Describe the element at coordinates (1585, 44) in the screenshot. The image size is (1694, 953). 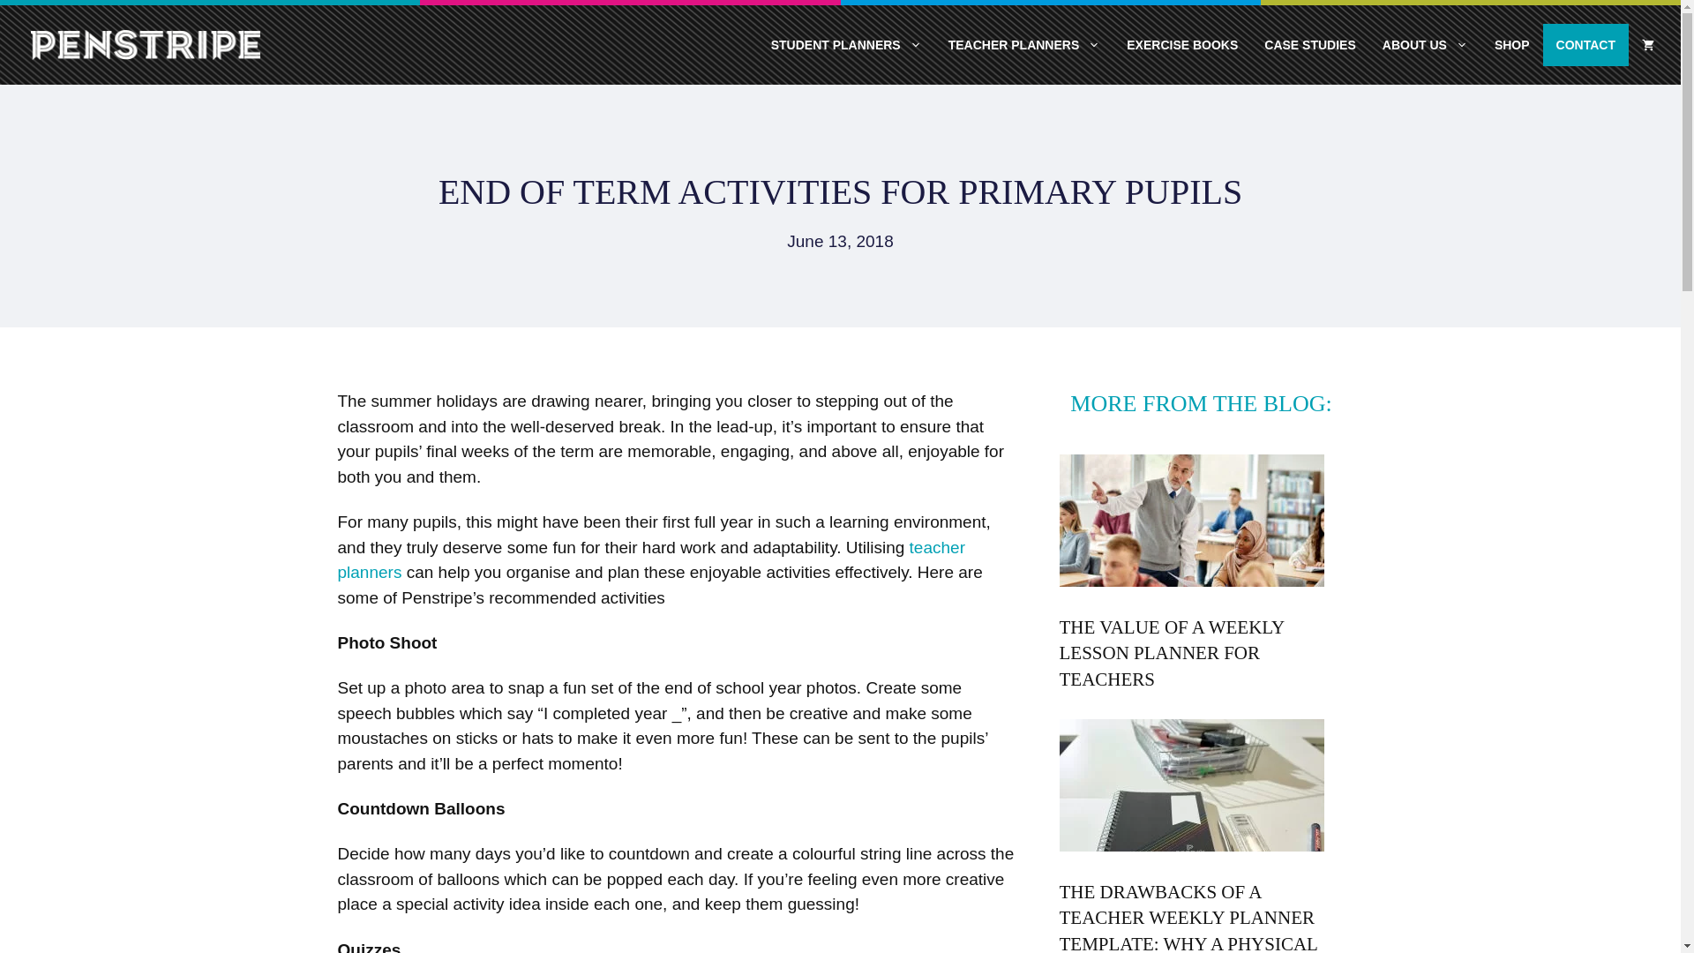
I see `CONTACT` at that location.